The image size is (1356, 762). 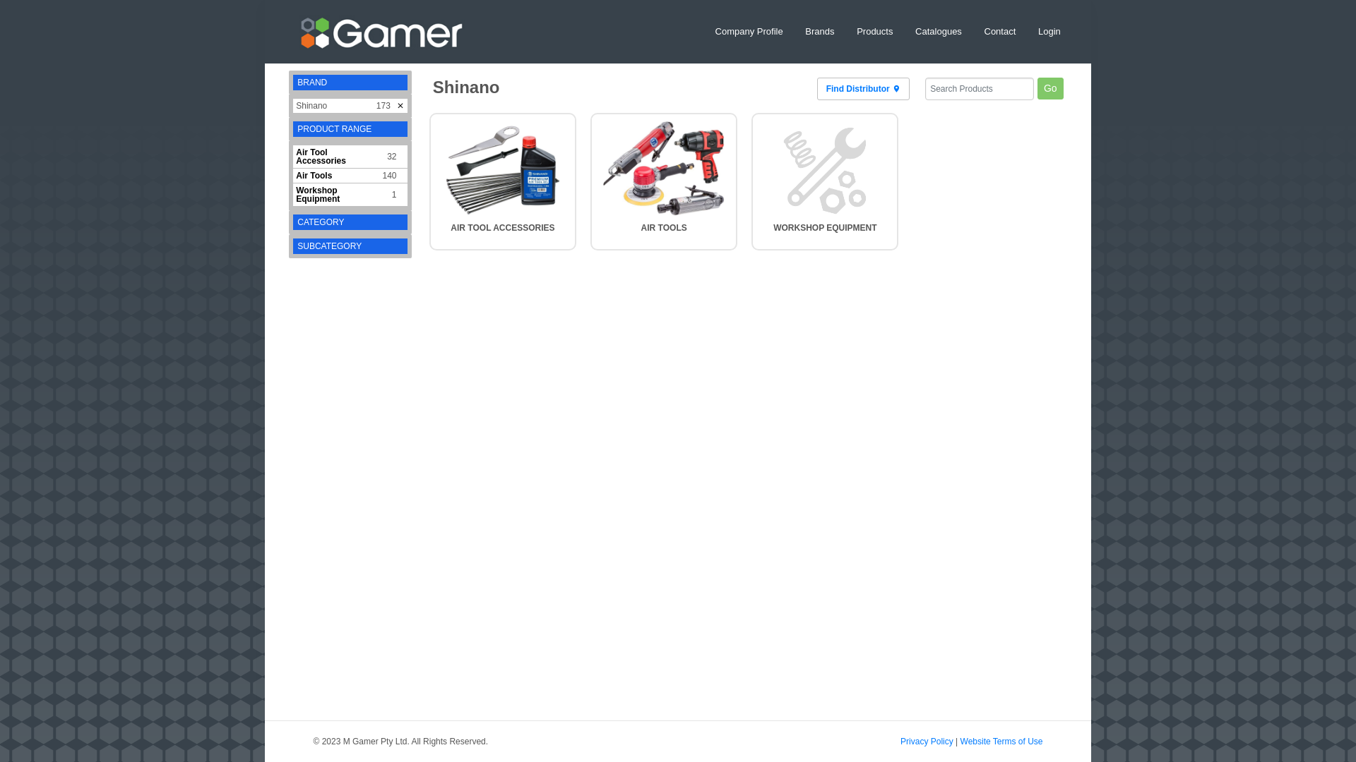 What do you see at coordinates (749, 32) in the screenshot?
I see `Company Profile` at bounding box center [749, 32].